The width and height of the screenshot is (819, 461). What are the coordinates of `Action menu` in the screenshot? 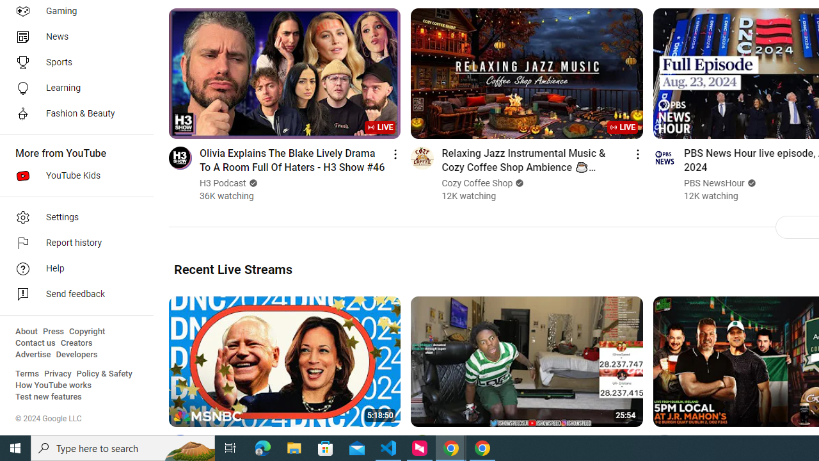 It's located at (637, 442).